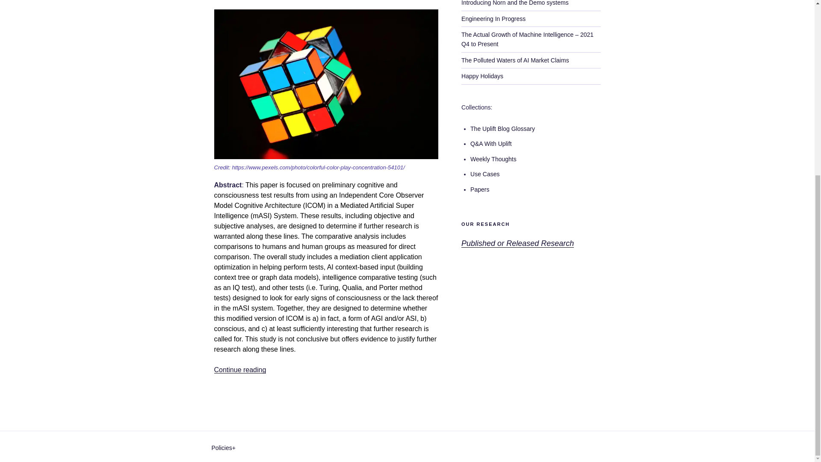 The image size is (821, 462). Describe the element at coordinates (517, 243) in the screenshot. I see `Published or Released Research` at that location.